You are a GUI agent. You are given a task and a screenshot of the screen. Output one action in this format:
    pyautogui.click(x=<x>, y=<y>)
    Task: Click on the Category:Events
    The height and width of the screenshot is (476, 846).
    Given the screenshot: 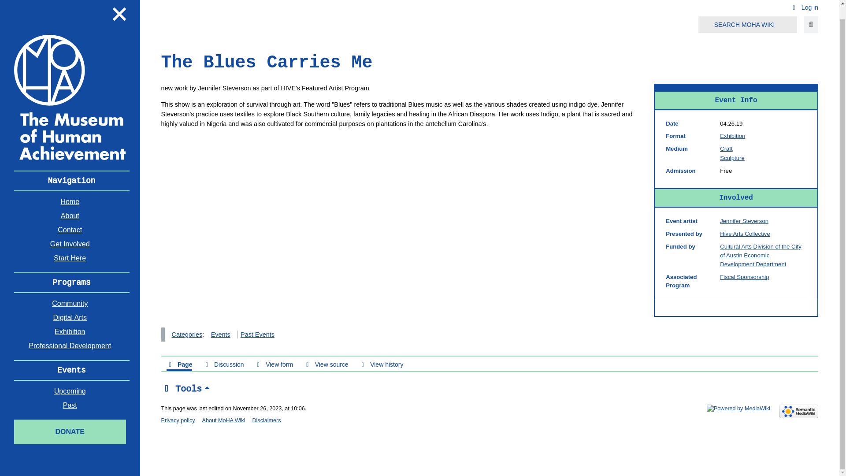 What is the action you would take?
    pyautogui.click(x=220, y=334)
    